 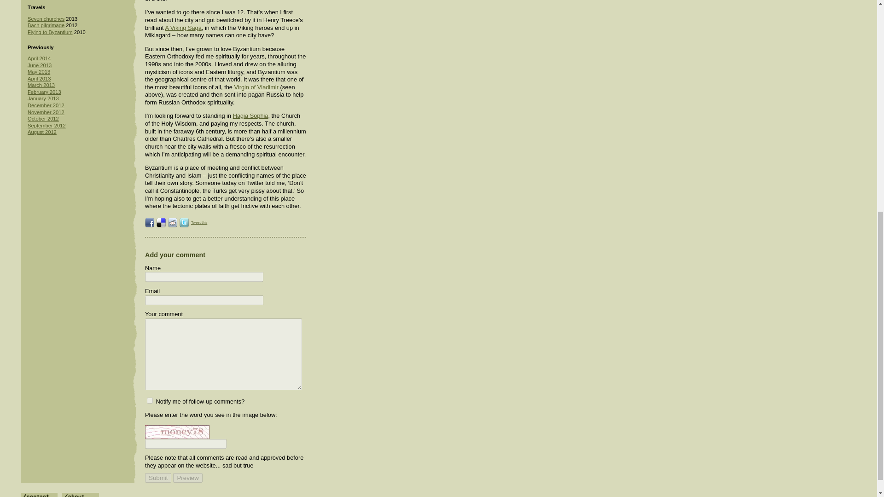 I want to click on Virgin of Vladimir, so click(x=256, y=87).